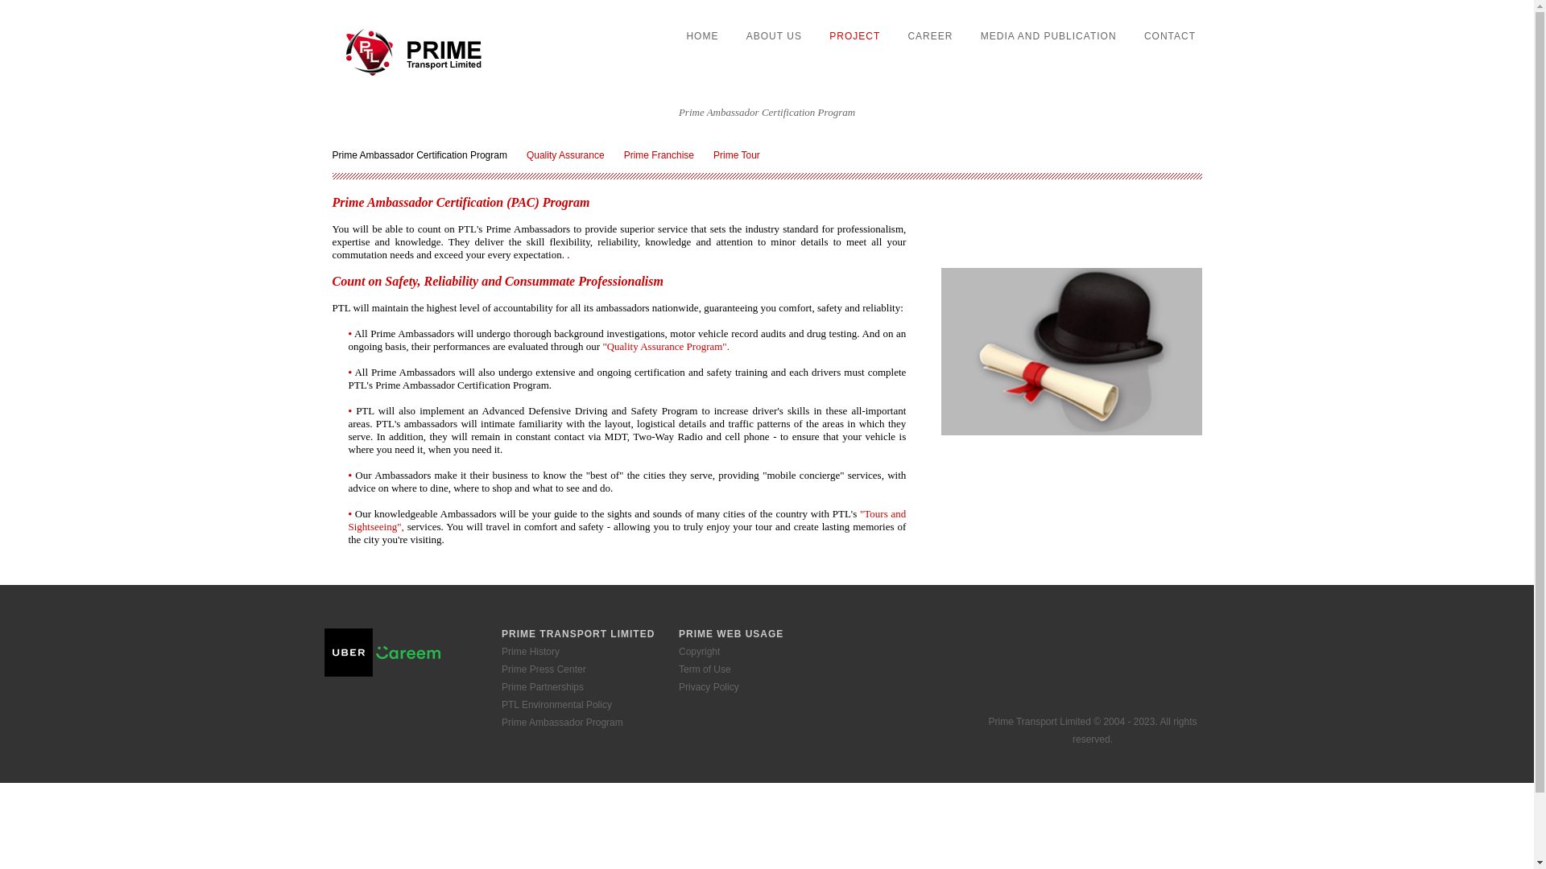  What do you see at coordinates (699, 652) in the screenshot?
I see `Copyright` at bounding box center [699, 652].